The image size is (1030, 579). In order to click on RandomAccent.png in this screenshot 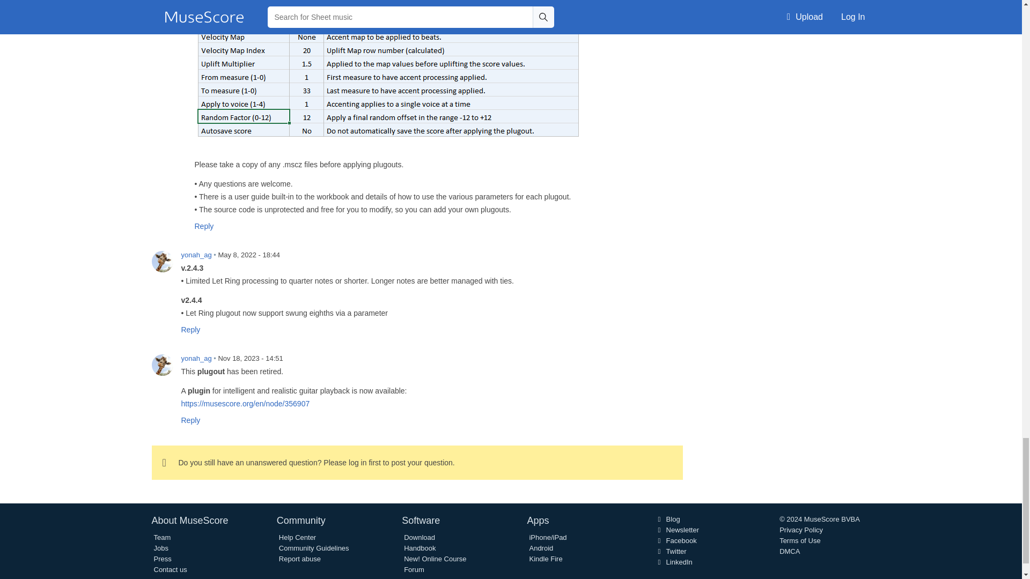, I will do `click(388, 71)`.